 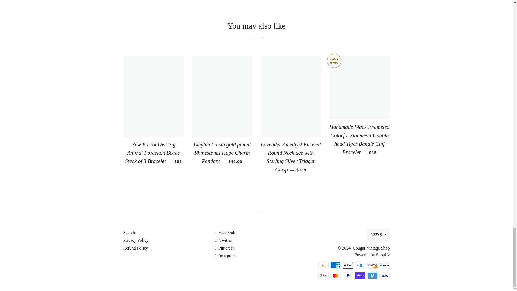 What do you see at coordinates (136, 248) in the screenshot?
I see `Refund Policy` at bounding box center [136, 248].